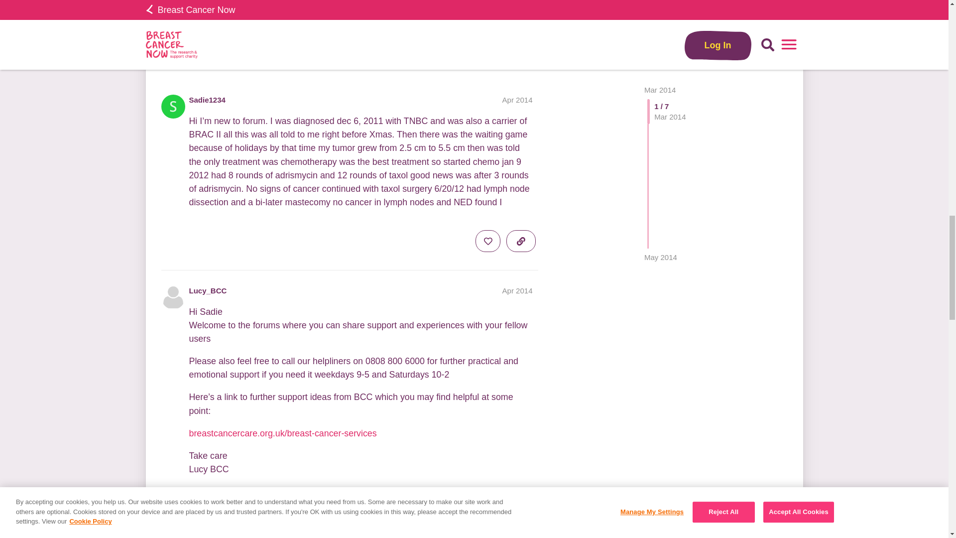 The image size is (956, 538). Describe the element at coordinates (207, 100) in the screenshot. I see `Sadie1234` at that location.